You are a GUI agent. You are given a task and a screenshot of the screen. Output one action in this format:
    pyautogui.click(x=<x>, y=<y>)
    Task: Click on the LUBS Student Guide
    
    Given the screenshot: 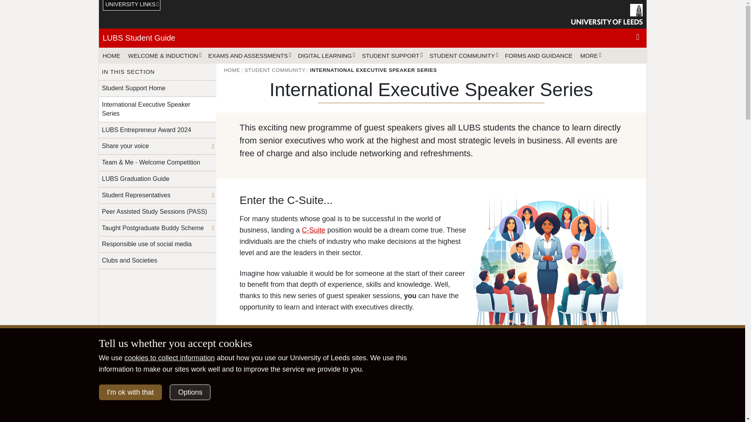 What is the action you would take?
    pyautogui.click(x=138, y=38)
    